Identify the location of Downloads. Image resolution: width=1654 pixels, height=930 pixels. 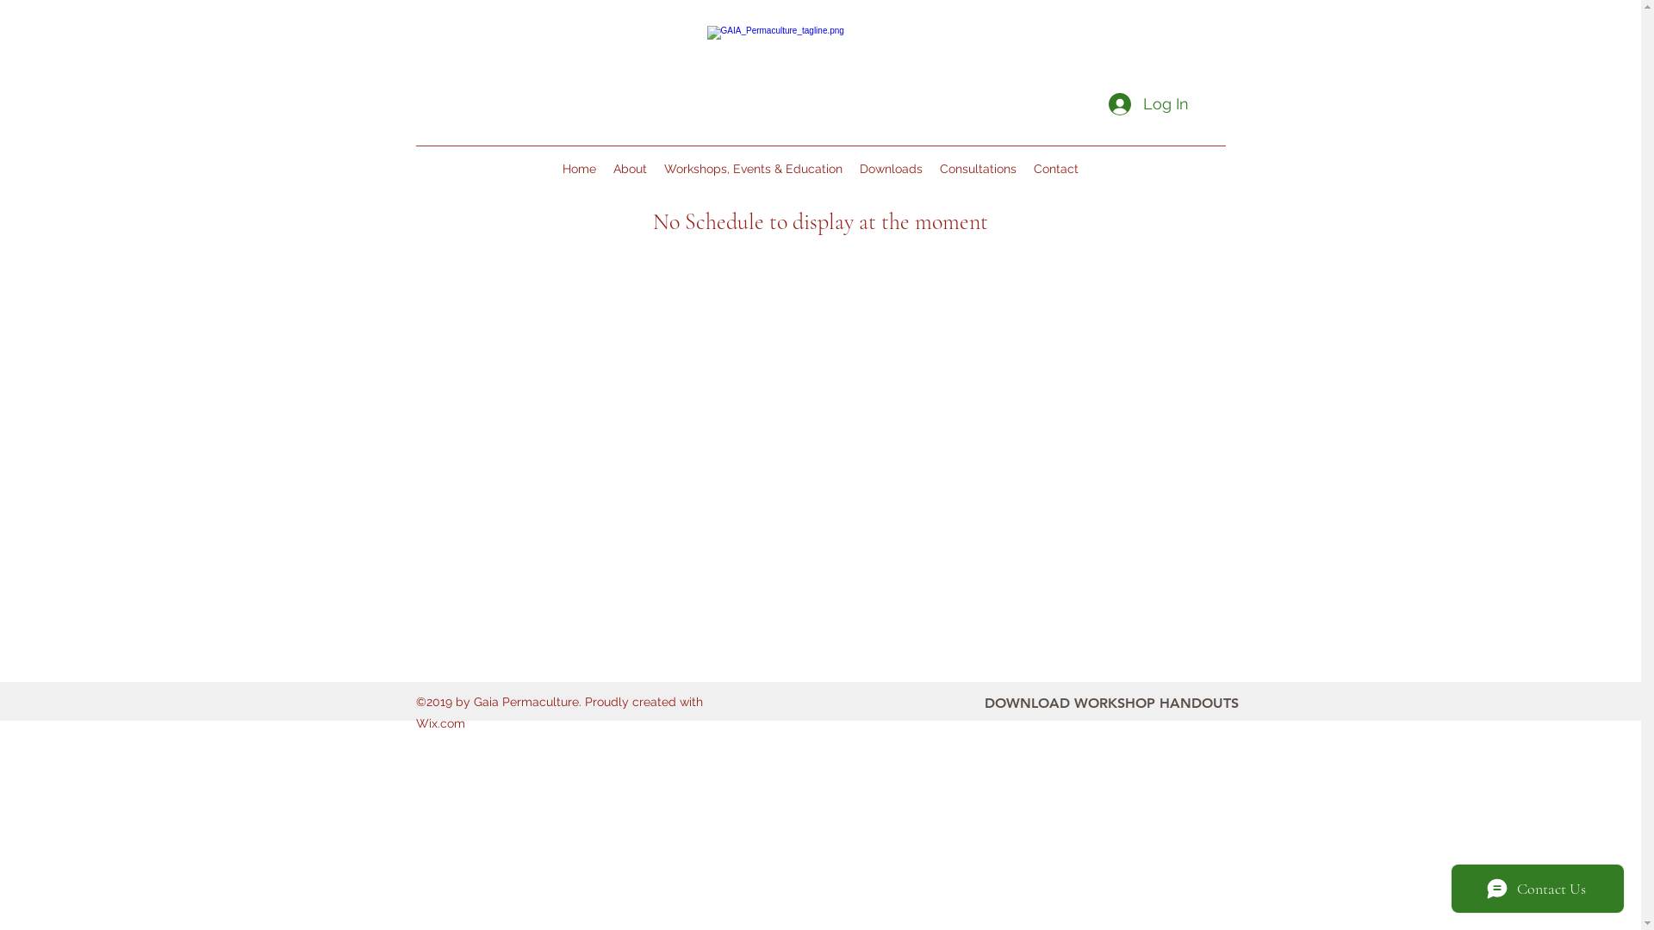
(891, 169).